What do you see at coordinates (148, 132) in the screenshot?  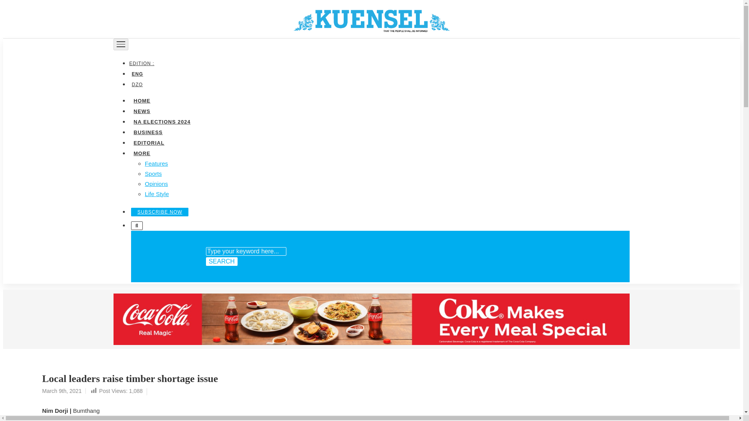 I see `BUSINESS` at bounding box center [148, 132].